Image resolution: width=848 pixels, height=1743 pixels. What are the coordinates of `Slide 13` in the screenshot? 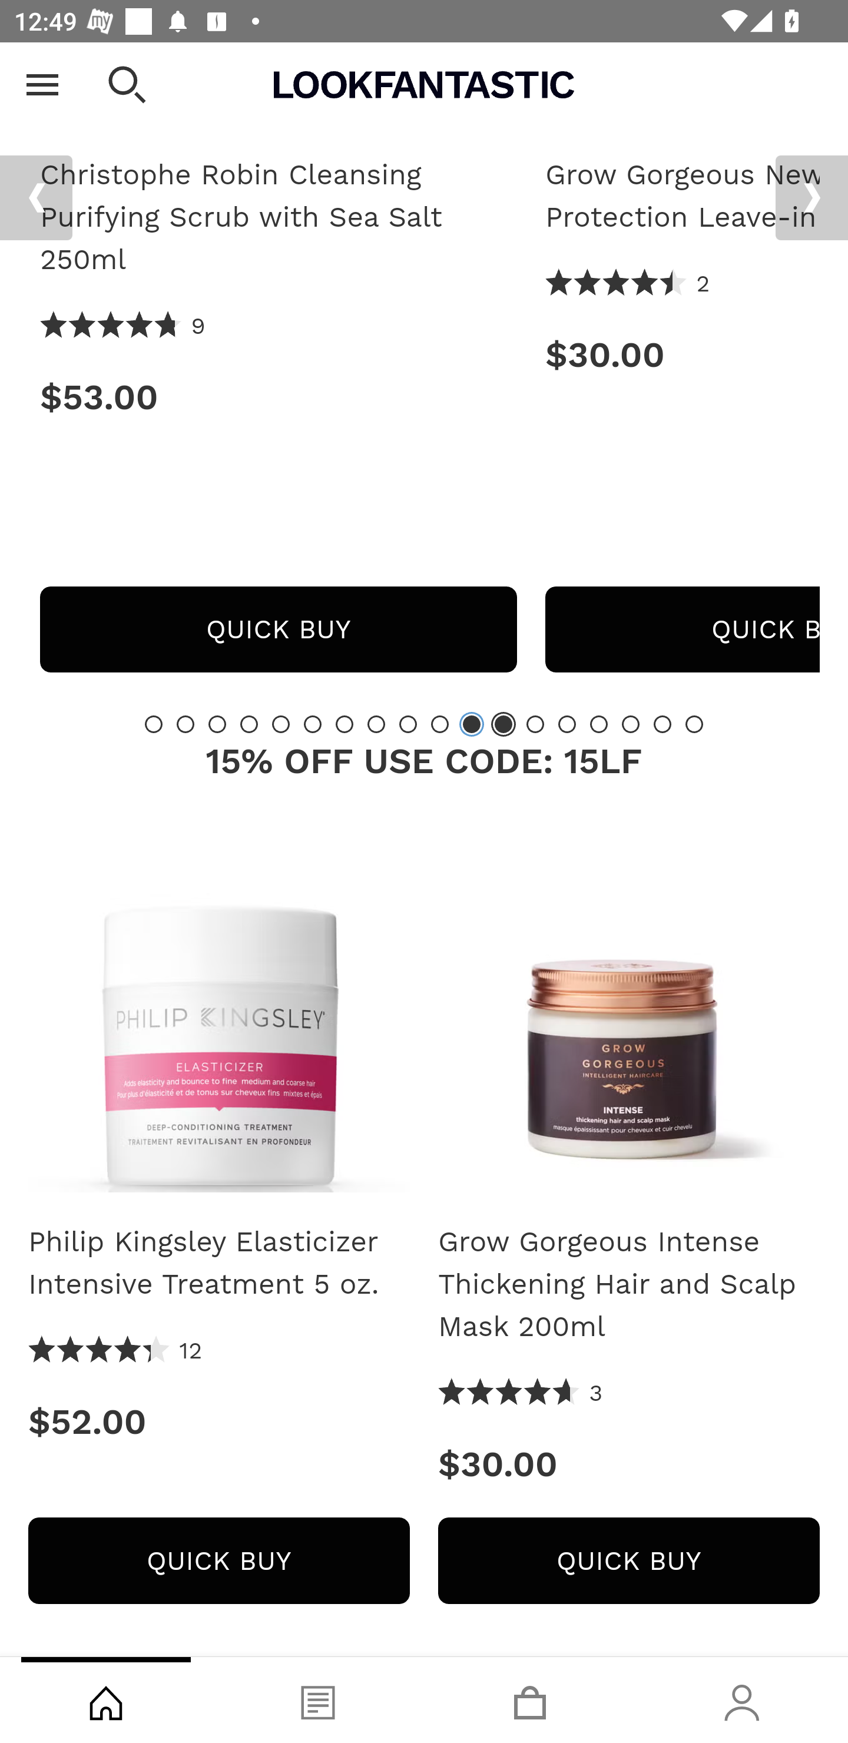 It's located at (535, 725).